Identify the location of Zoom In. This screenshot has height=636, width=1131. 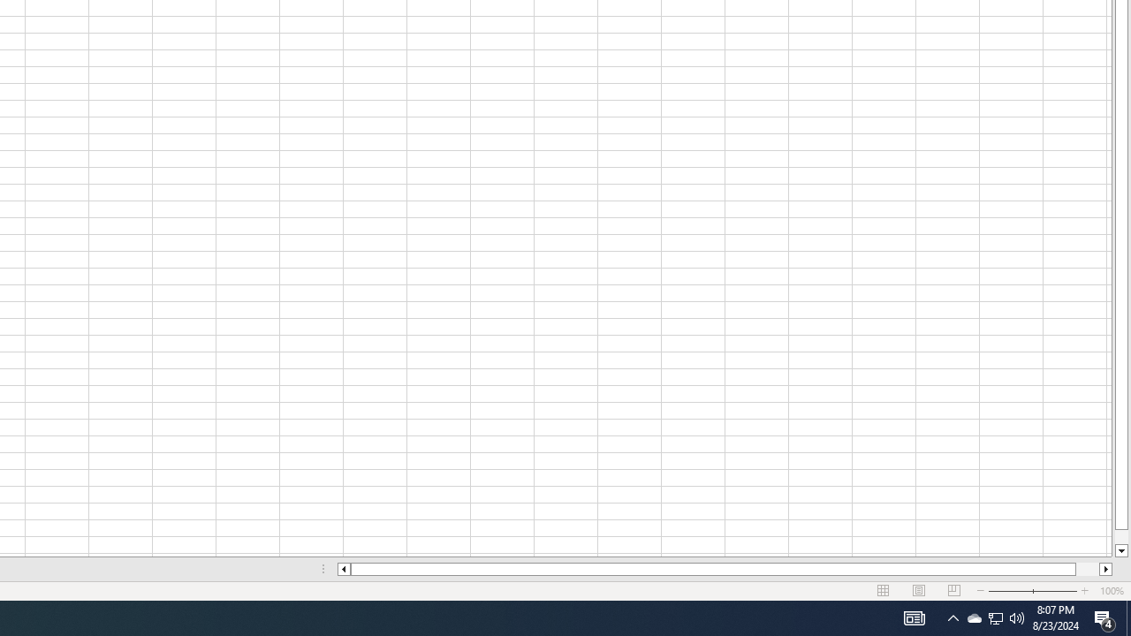
(1084, 590).